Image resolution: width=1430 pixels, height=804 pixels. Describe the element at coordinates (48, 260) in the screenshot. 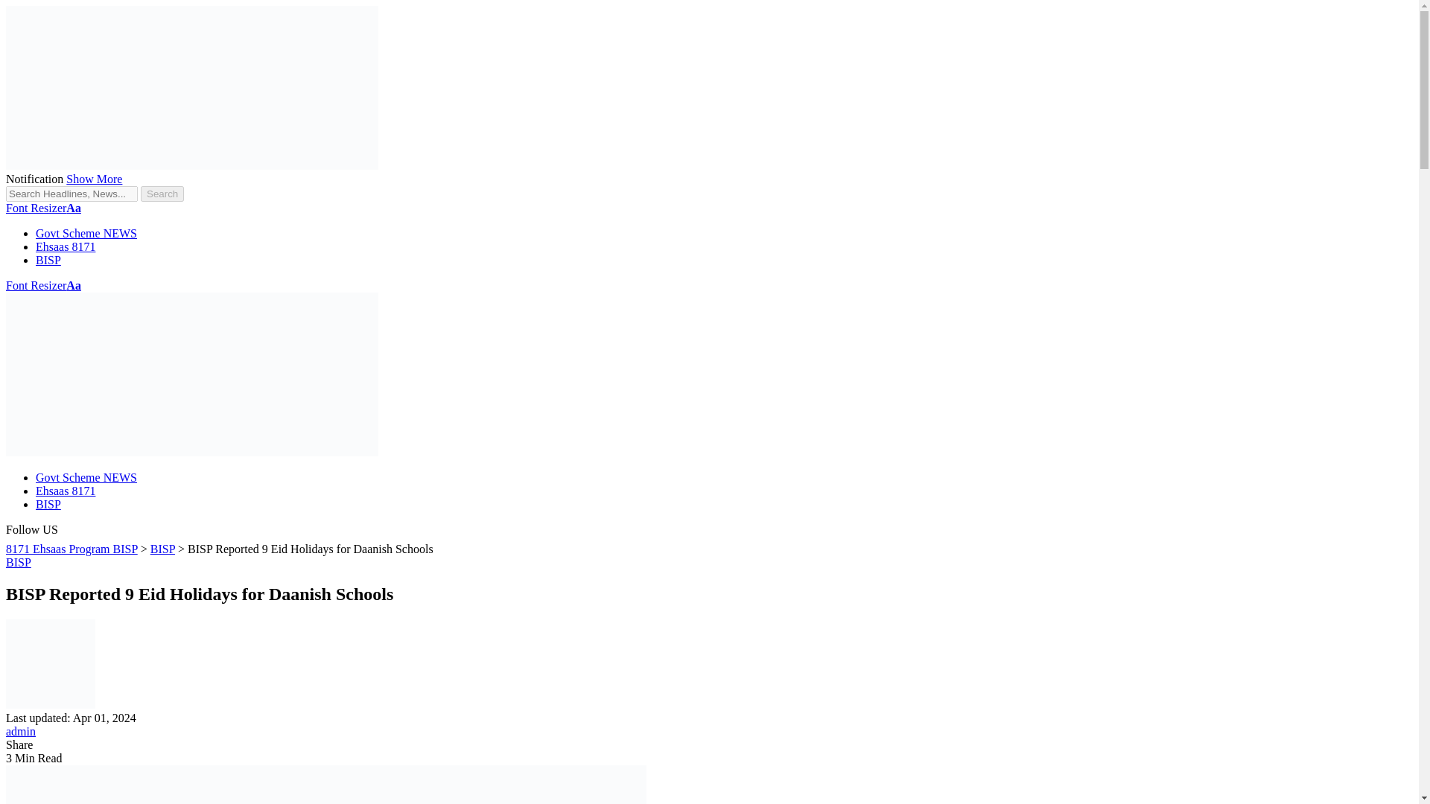

I see `BISP` at that location.